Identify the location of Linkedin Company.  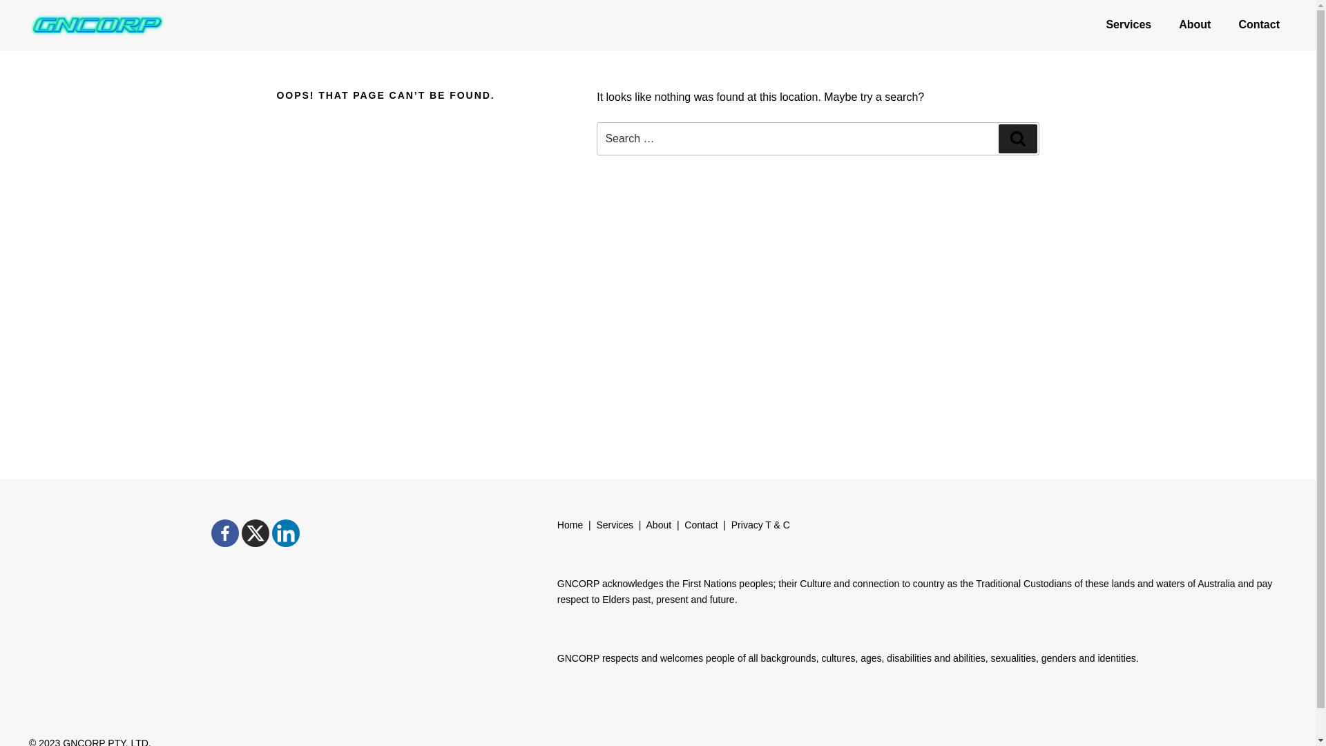
(286, 533).